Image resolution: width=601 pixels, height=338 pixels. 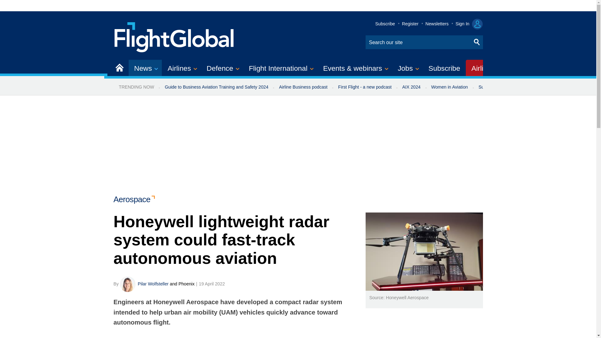 What do you see at coordinates (174, 36) in the screenshot?
I see `Site name` at bounding box center [174, 36].